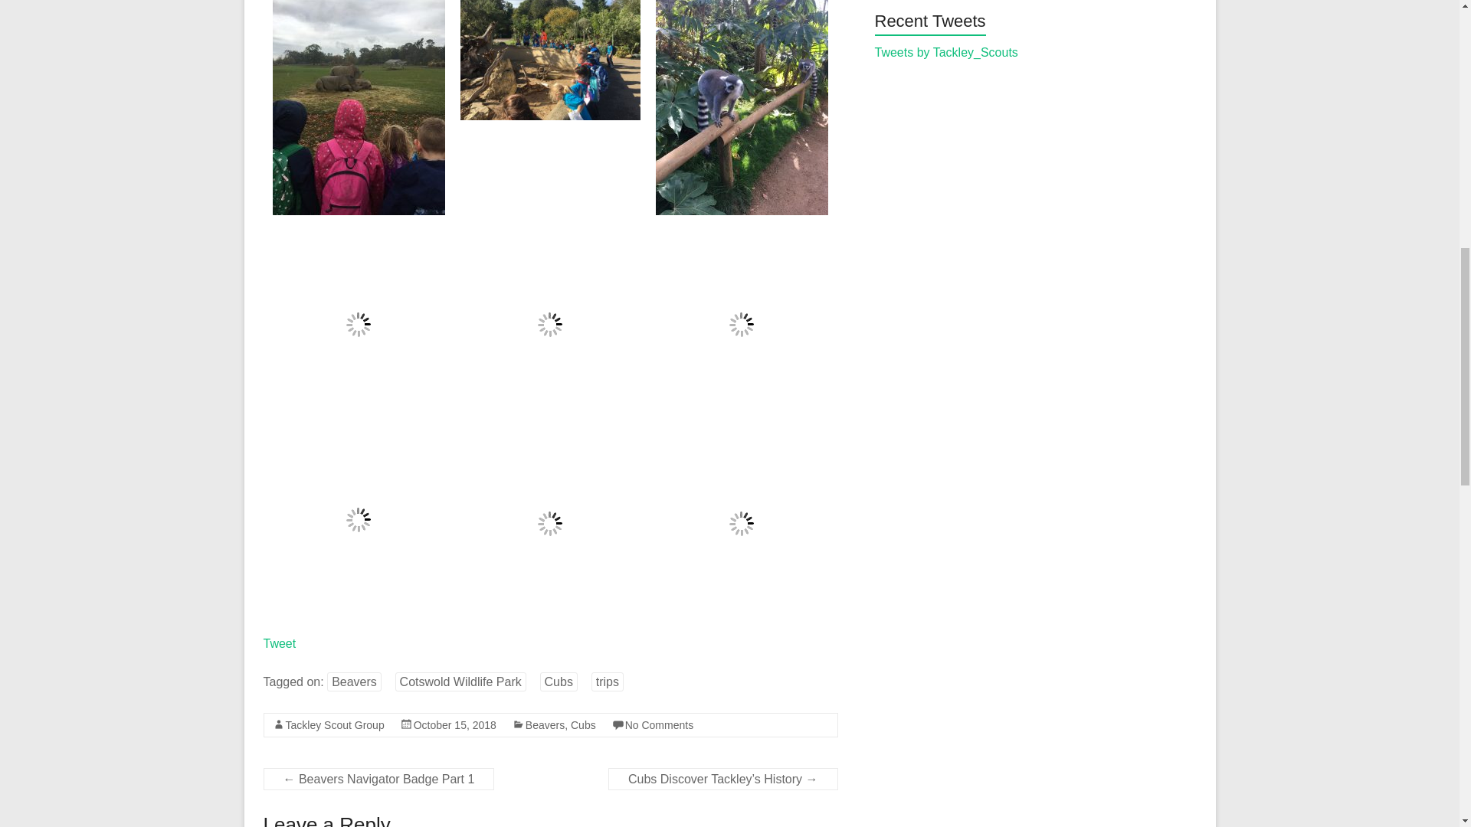 This screenshot has width=1471, height=827. What do you see at coordinates (455, 724) in the screenshot?
I see `11:32 am` at bounding box center [455, 724].